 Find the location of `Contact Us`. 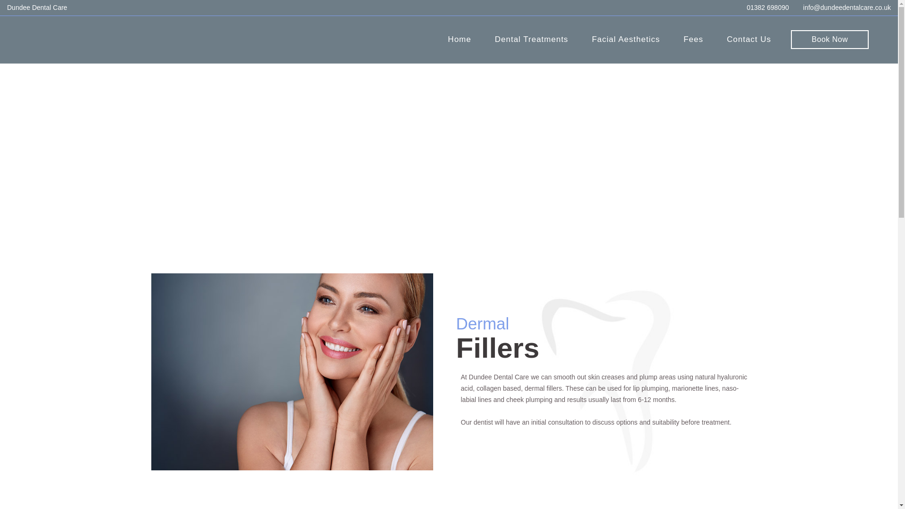

Contact Us is located at coordinates (749, 39).